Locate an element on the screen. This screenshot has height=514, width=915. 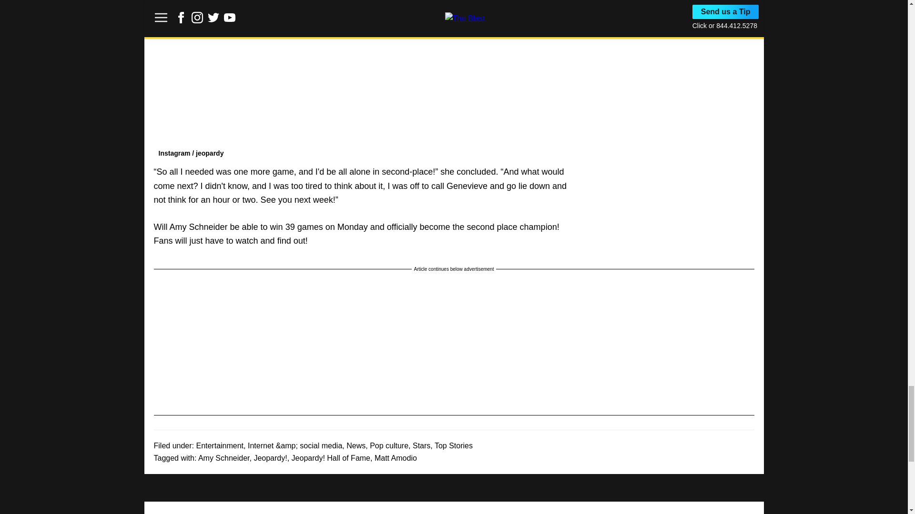
Jeopardy! is located at coordinates (270, 458).